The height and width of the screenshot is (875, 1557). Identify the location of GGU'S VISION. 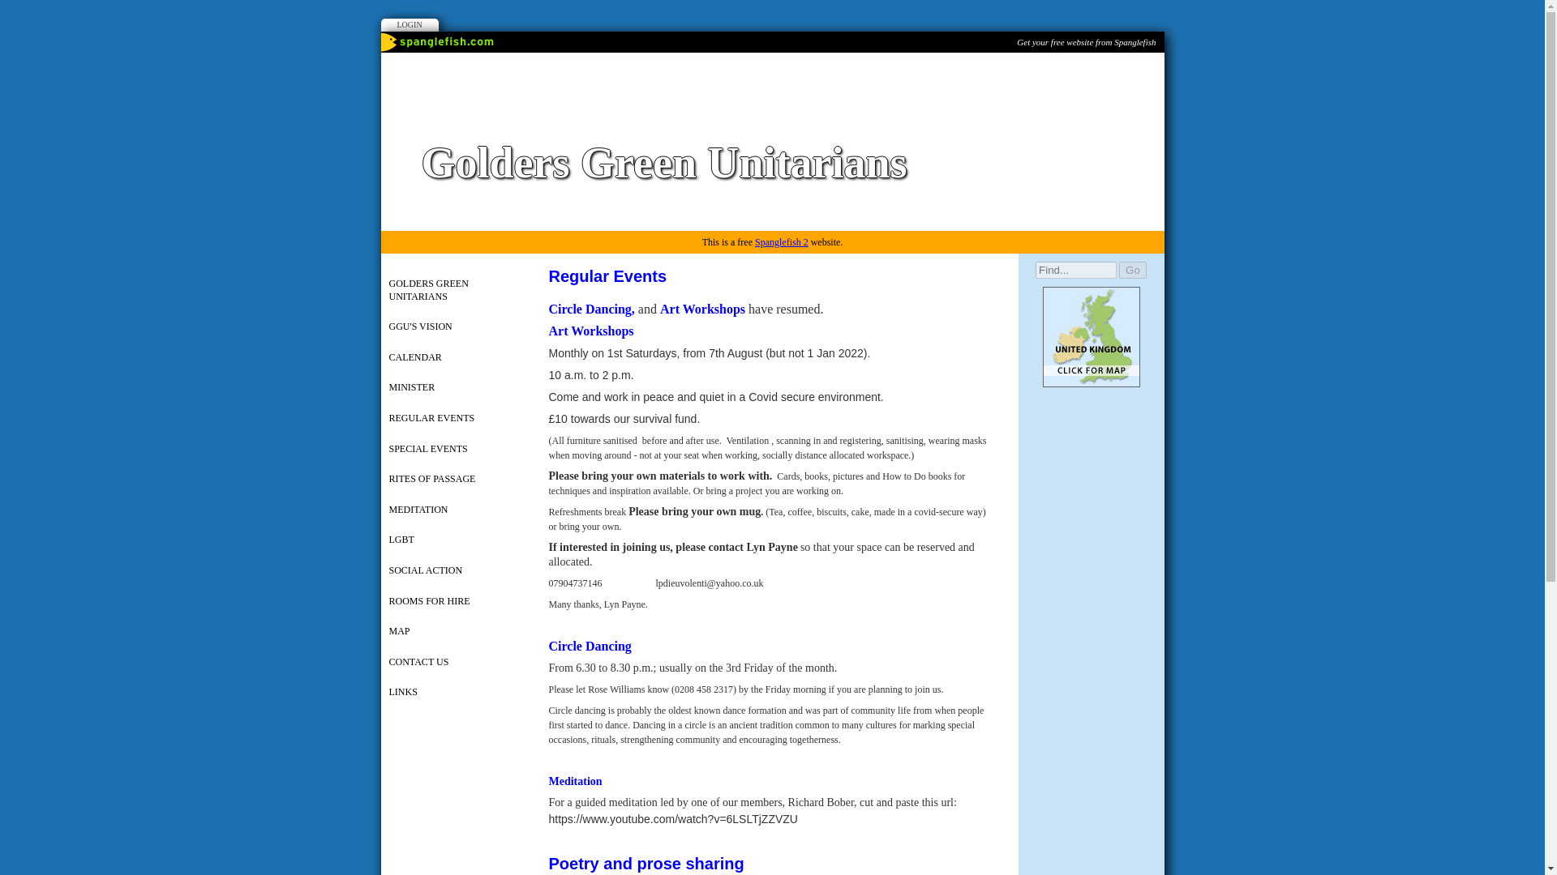
(454, 327).